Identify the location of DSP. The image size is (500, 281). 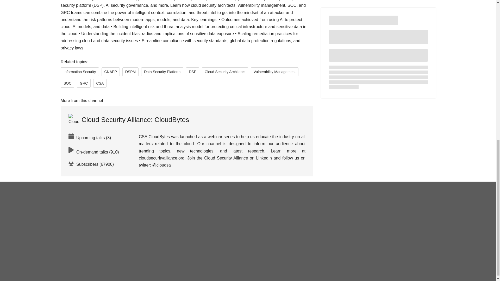
(192, 72).